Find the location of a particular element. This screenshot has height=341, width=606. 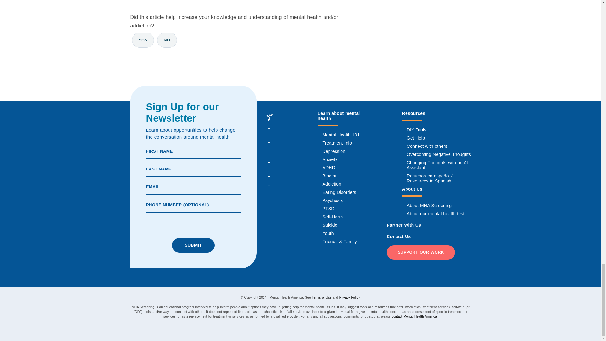

Link to Twitter is located at coordinates (269, 160).